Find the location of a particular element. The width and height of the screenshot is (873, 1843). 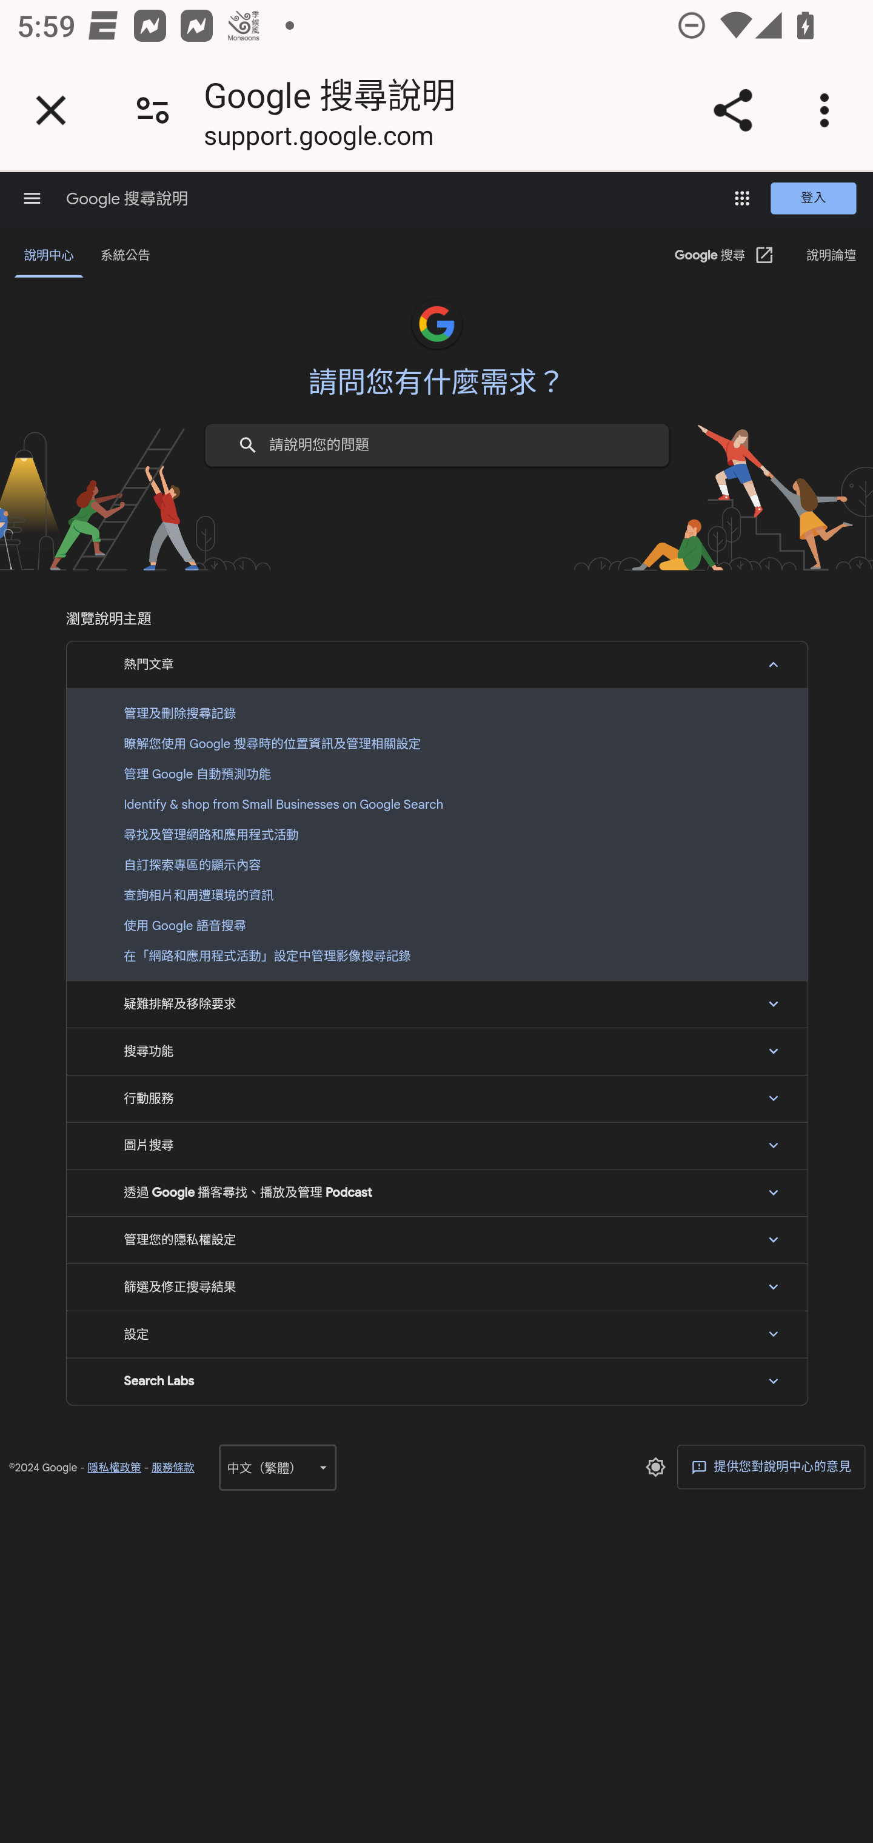

說明中心 is located at coordinates (49, 256).